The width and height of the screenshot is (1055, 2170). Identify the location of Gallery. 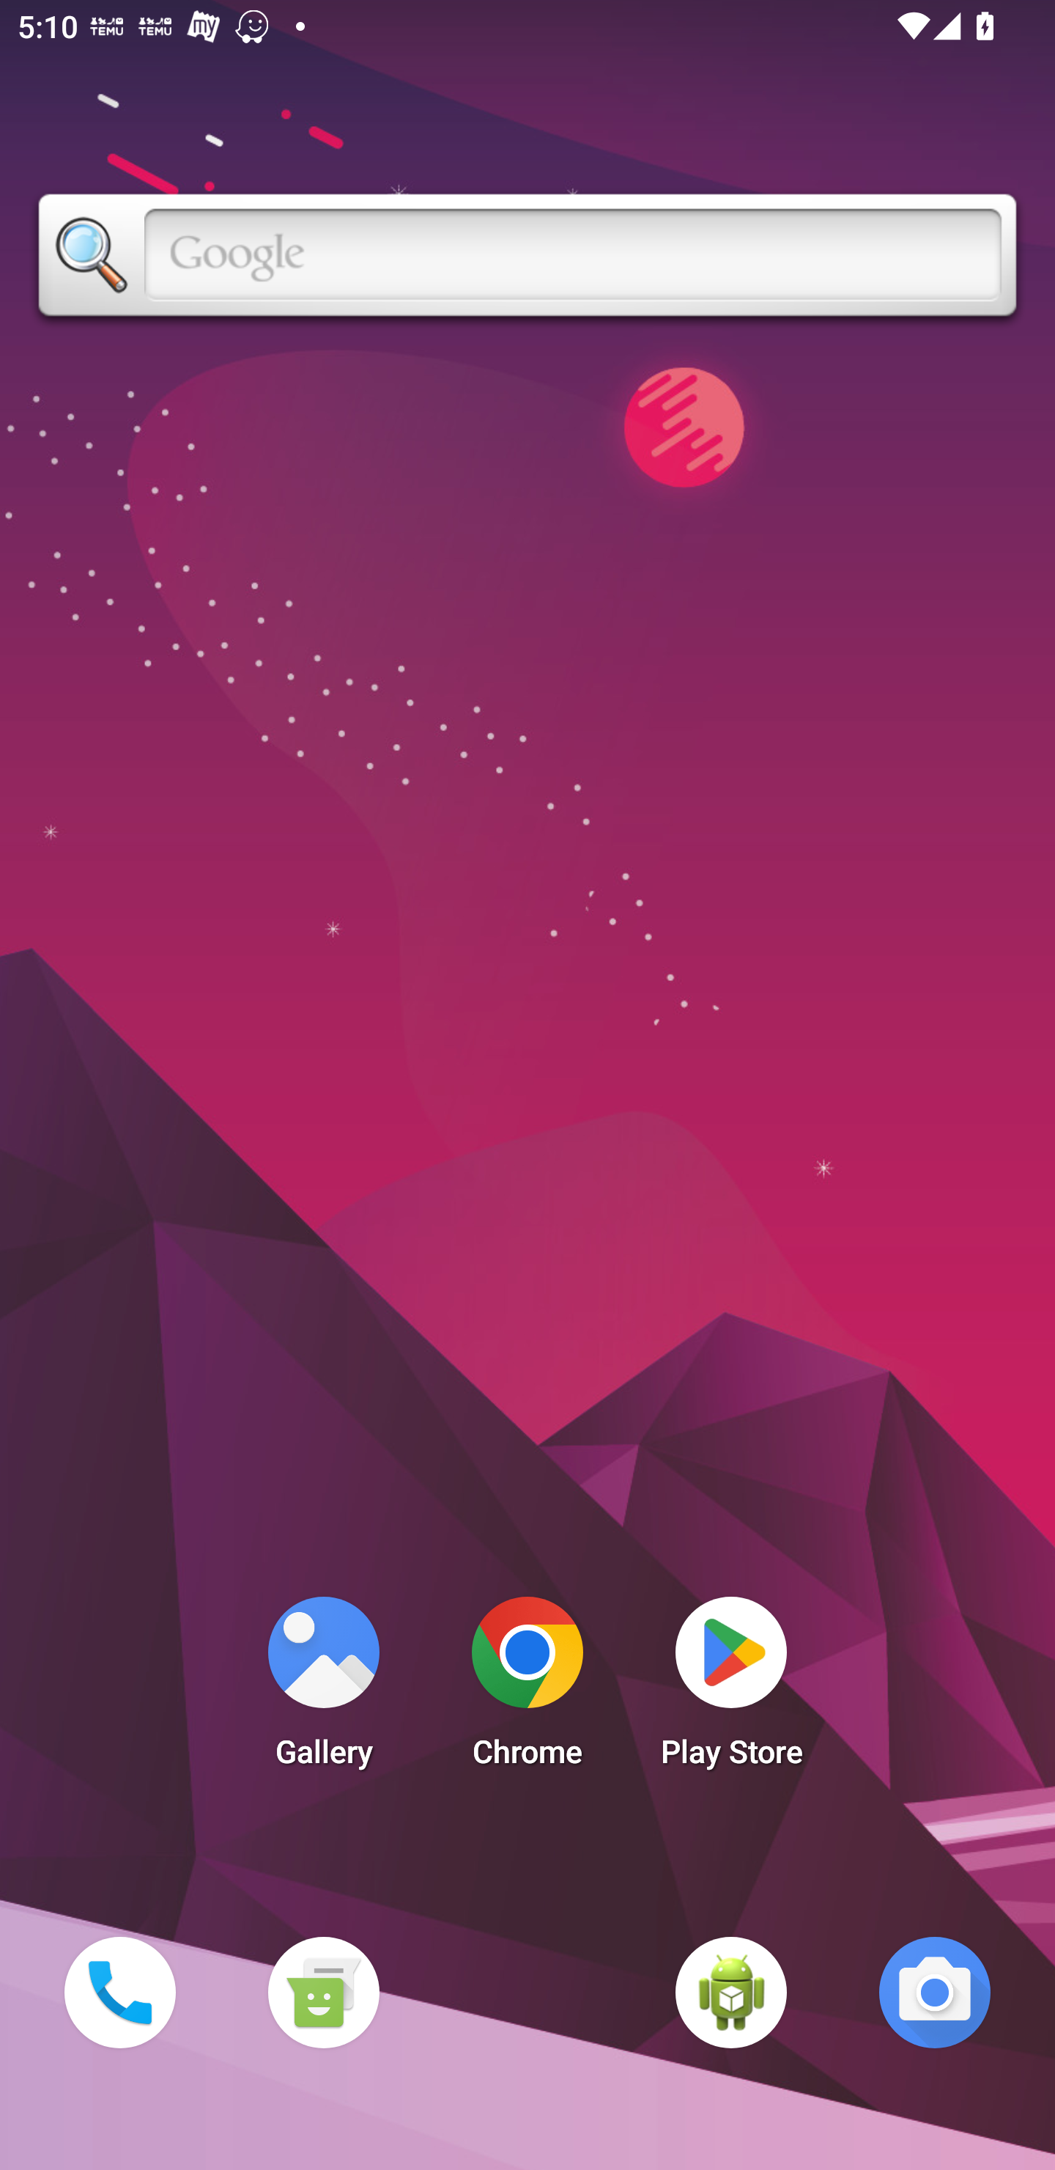
(323, 1689).